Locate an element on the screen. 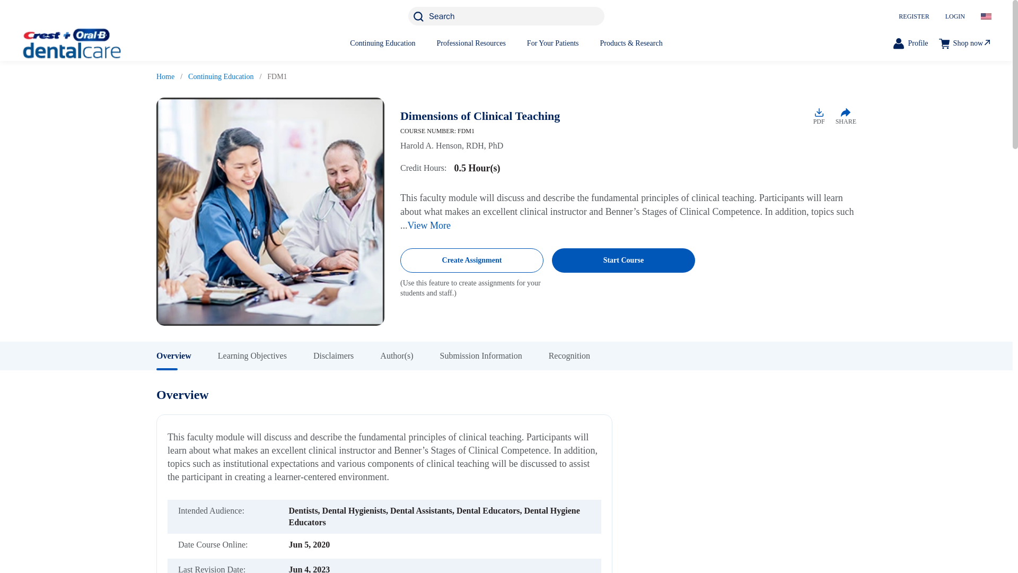  Recognition is located at coordinates (582, 355).